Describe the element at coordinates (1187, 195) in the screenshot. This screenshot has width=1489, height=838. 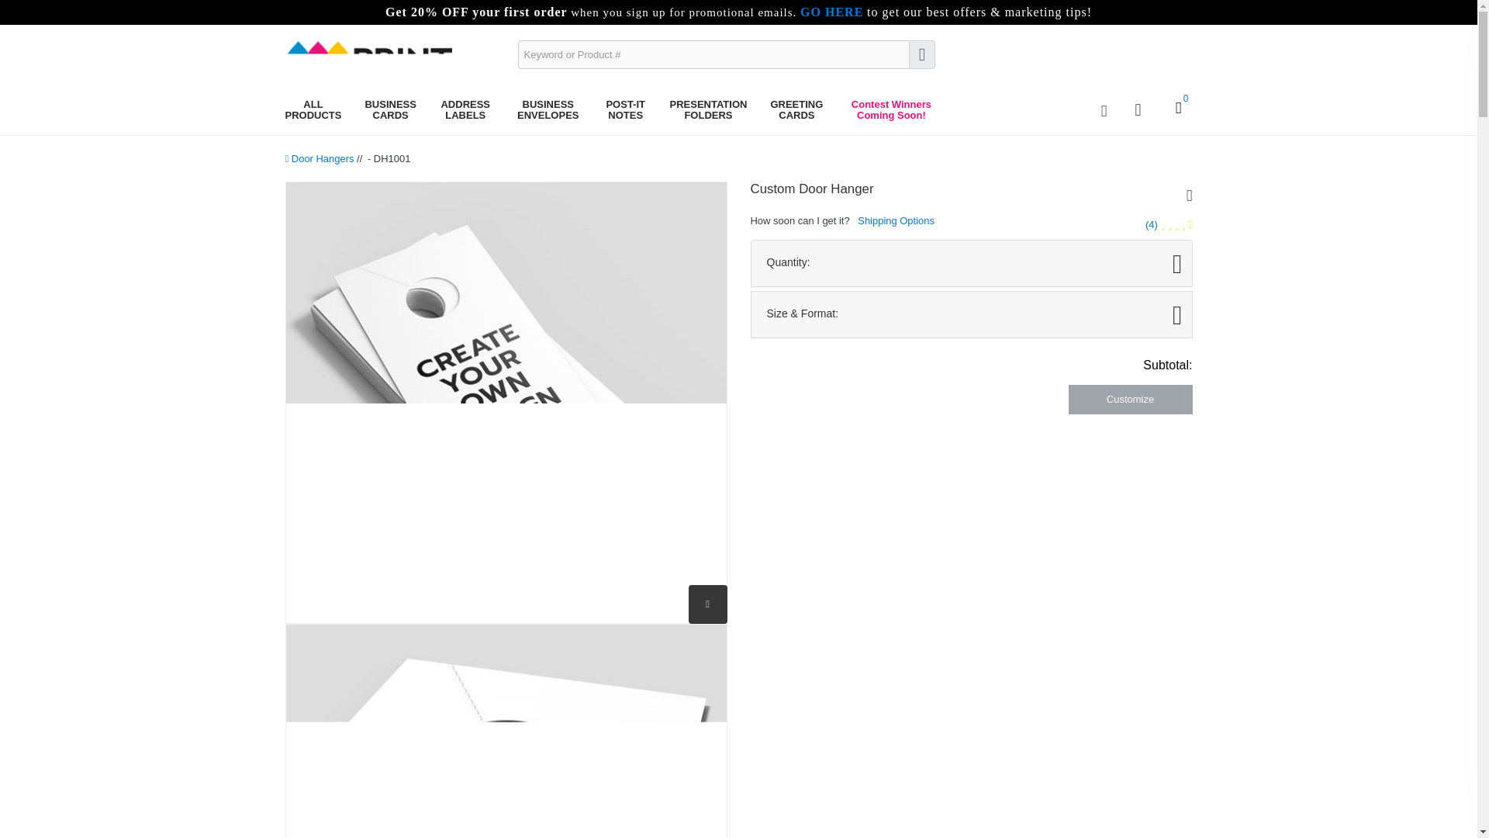
I see `Set as Favorite` at that location.